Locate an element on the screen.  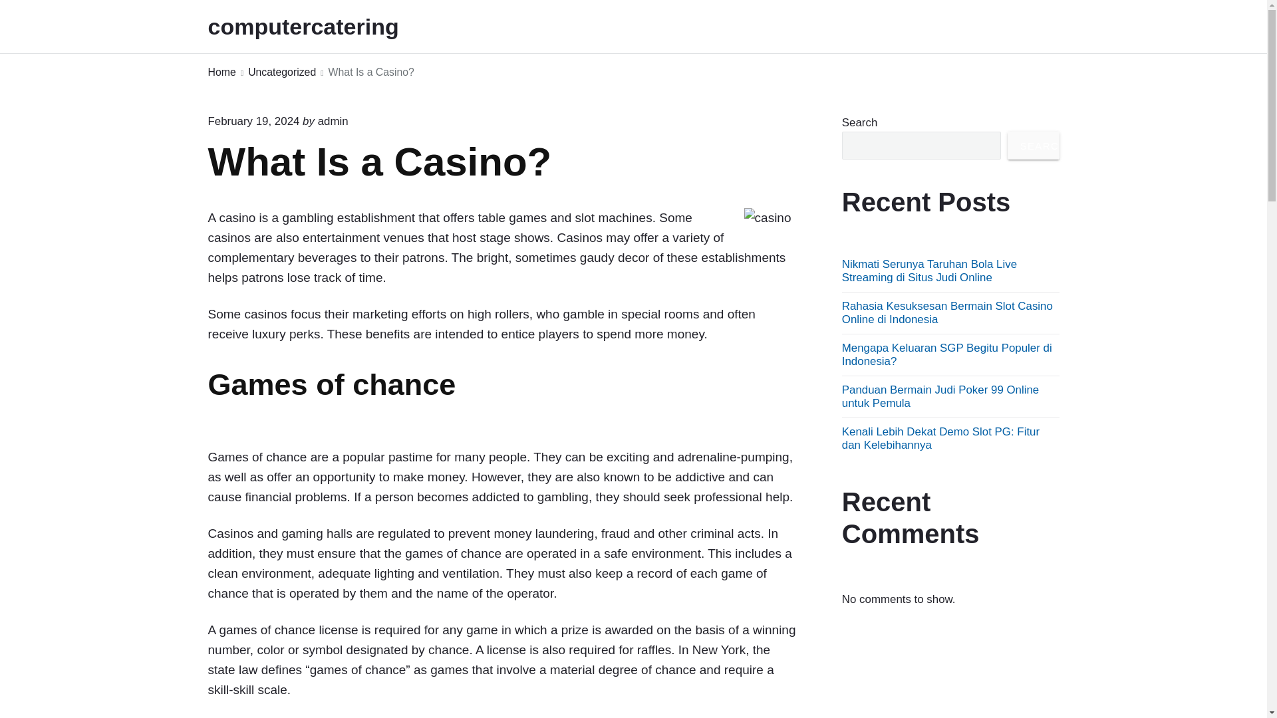
SEARCH is located at coordinates (1034, 145).